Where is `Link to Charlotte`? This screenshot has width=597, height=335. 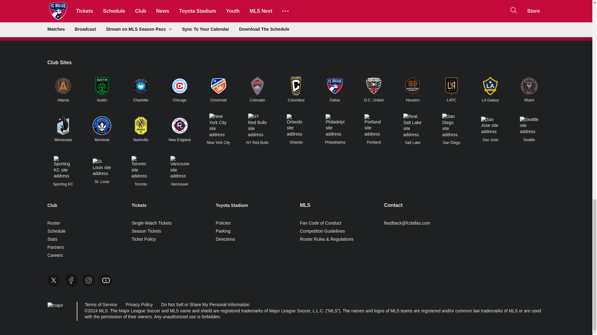 Link to Charlotte is located at coordinates (141, 86).